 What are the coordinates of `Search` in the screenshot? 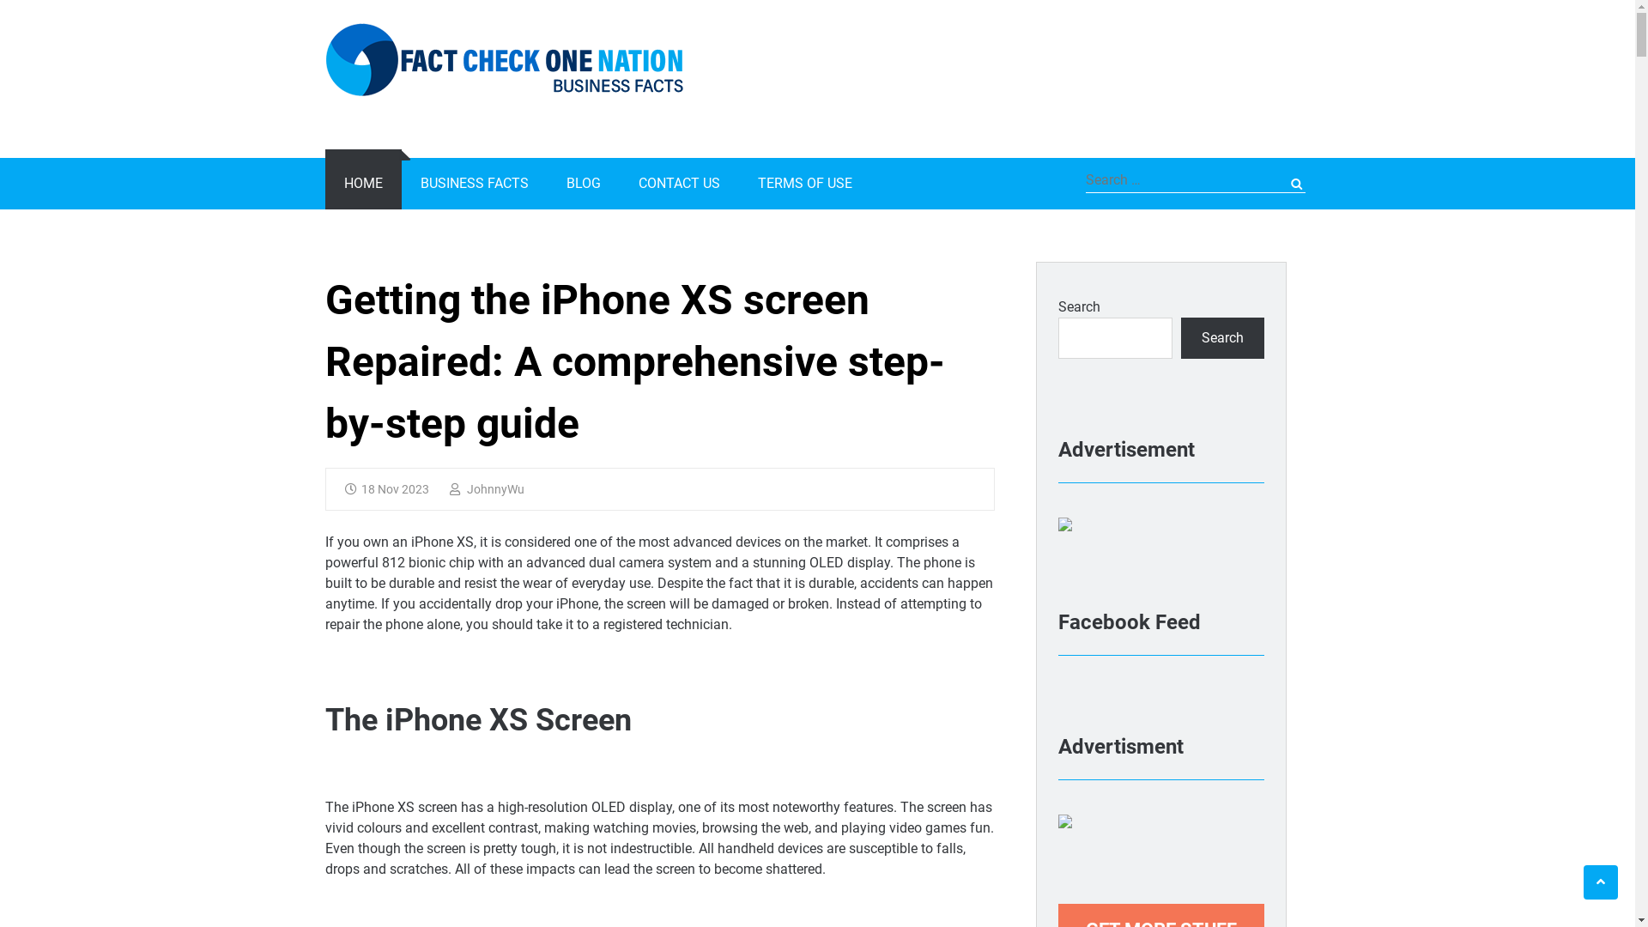 It's located at (1222, 338).